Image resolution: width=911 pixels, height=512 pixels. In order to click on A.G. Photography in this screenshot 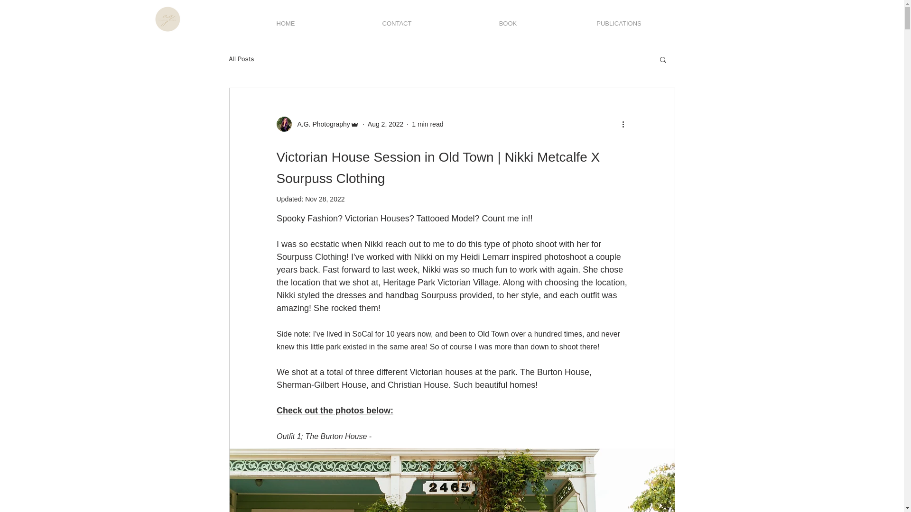, I will do `click(321, 124)`.